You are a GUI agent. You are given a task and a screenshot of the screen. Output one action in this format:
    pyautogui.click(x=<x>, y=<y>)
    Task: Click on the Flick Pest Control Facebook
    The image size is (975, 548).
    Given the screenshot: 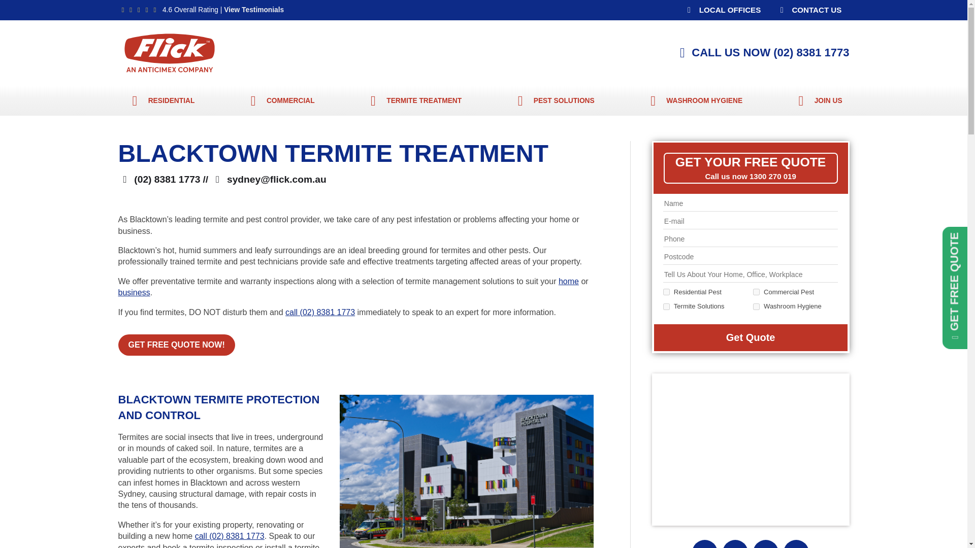 What is the action you would take?
    pyautogui.click(x=705, y=546)
    